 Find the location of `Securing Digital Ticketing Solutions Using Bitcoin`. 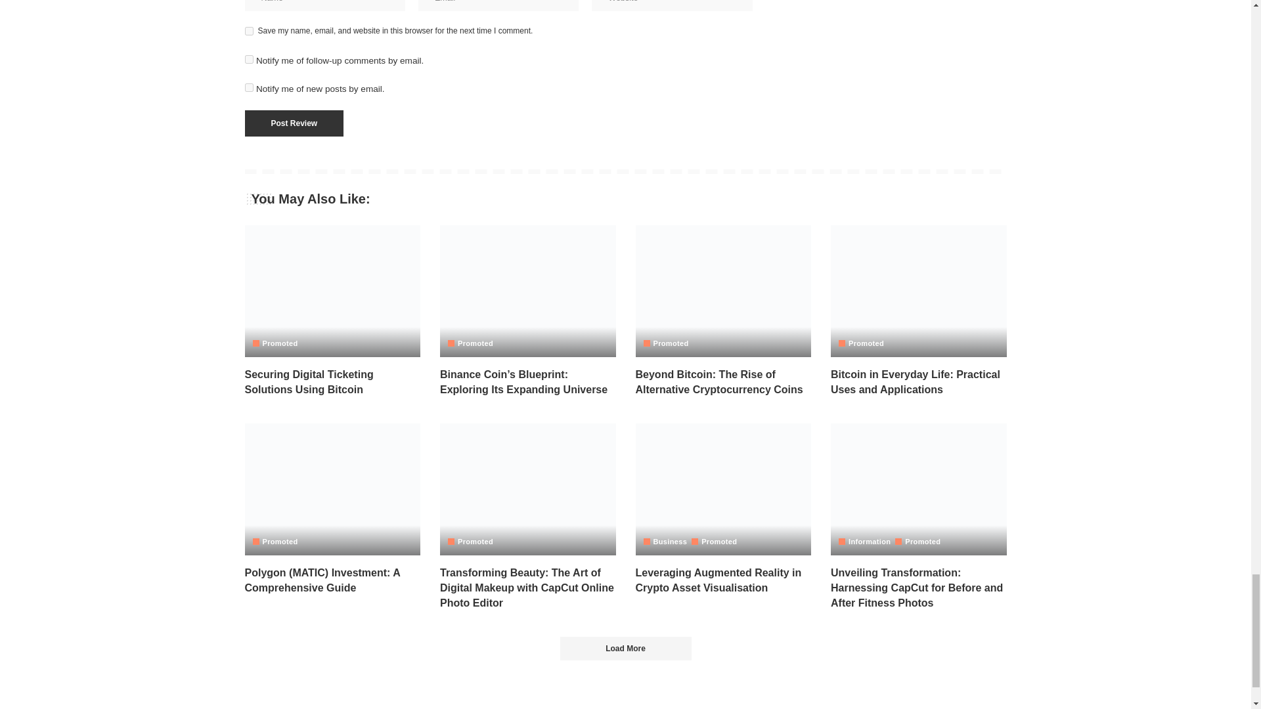

Securing Digital Ticketing Solutions Using Bitcoin is located at coordinates (332, 291).